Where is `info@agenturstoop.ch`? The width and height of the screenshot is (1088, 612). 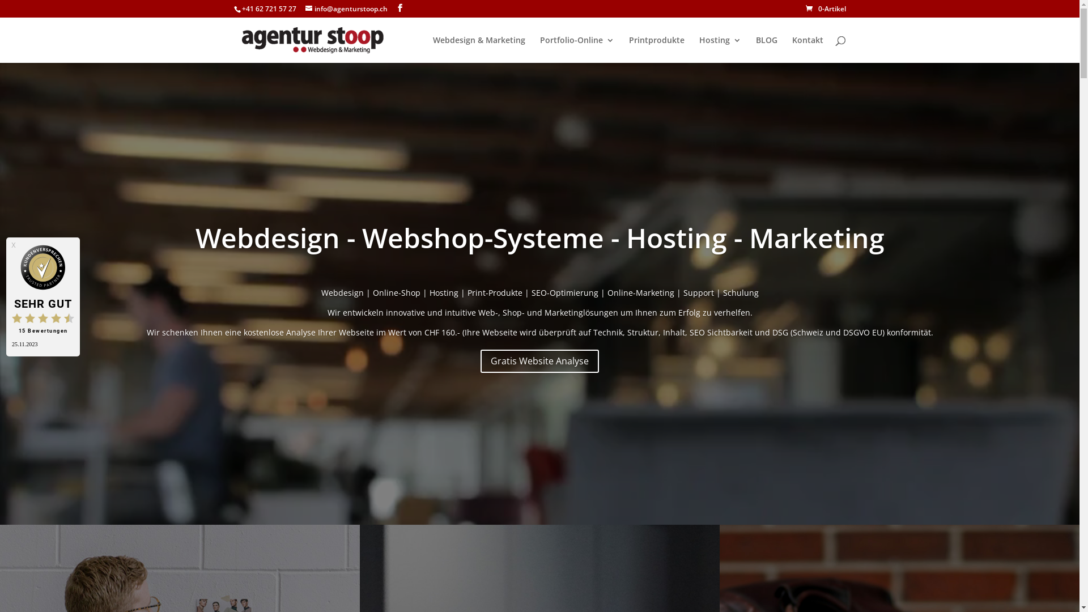
info@agenturstoop.ch is located at coordinates (346, 9).